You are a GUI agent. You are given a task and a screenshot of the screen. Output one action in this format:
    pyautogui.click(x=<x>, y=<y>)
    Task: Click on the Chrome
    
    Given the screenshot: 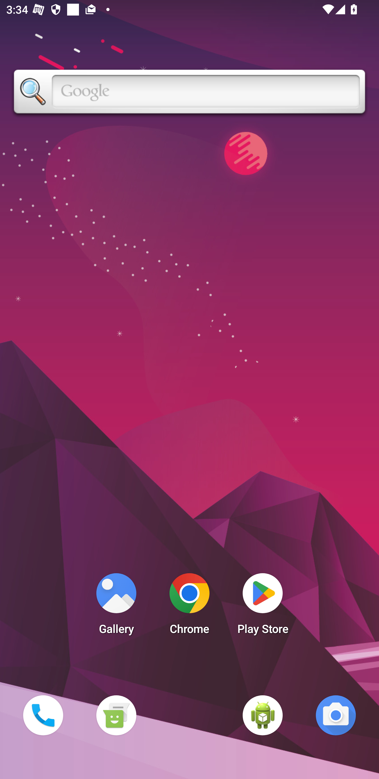 What is the action you would take?
    pyautogui.click(x=189, y=606)
    